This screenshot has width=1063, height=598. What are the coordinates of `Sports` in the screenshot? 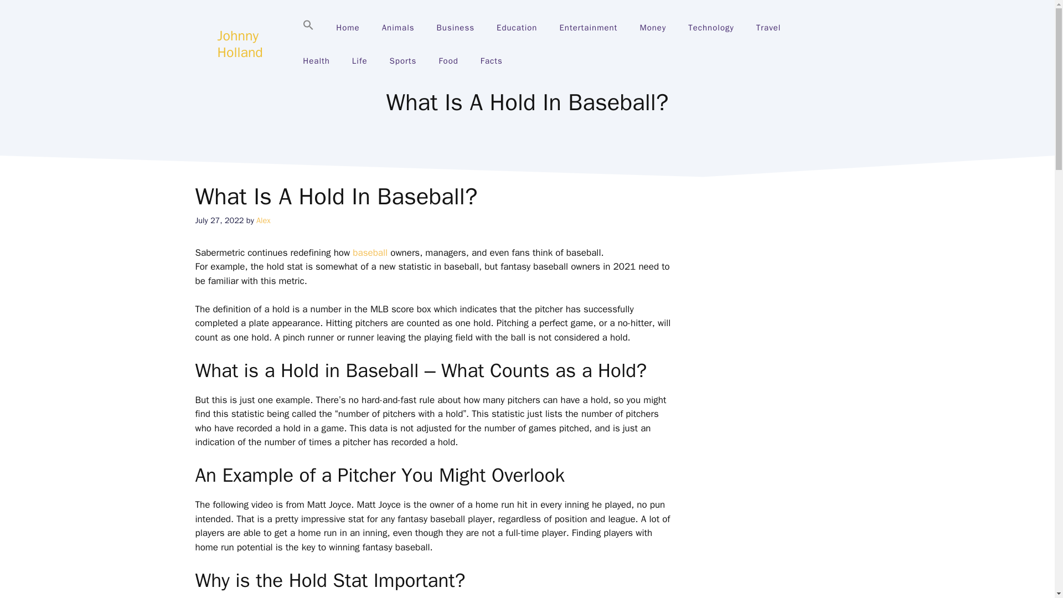 It's located at (403, 61).